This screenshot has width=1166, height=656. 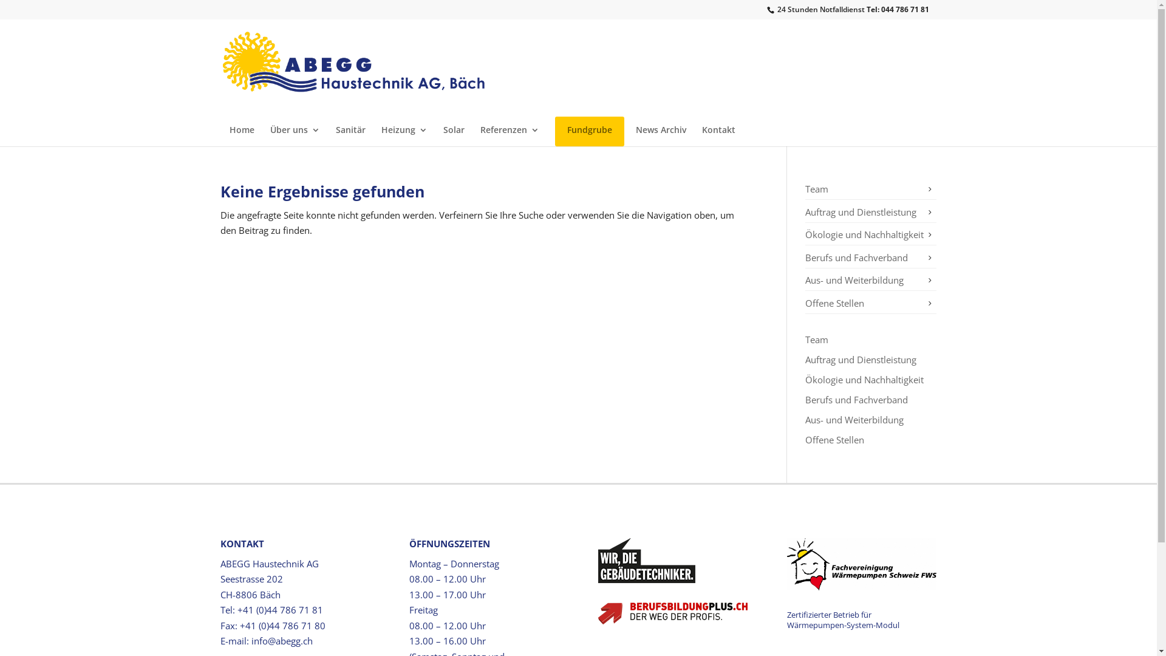 What do you see at coordinates (856, 258) in the screenshot?
I see `Berufs und Fachverband` at bounding box center [856, 258].